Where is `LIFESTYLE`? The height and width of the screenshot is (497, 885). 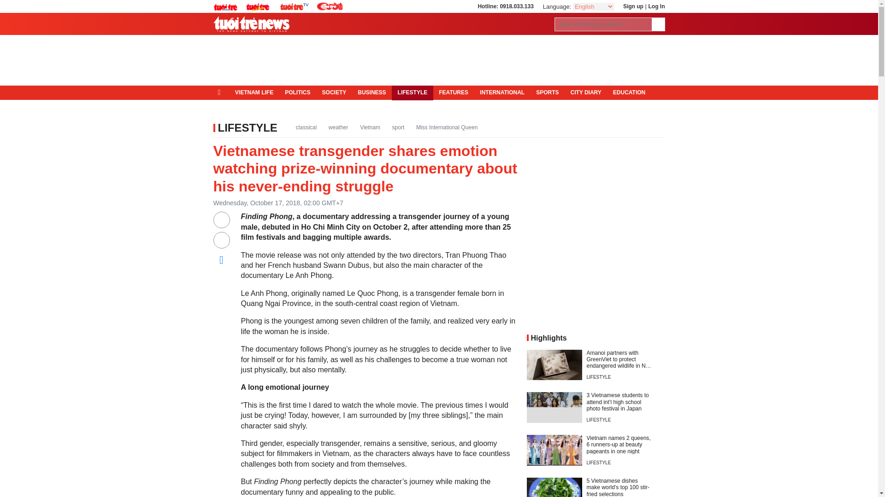
LIFESTYLE is located at coordinates (413, 93).